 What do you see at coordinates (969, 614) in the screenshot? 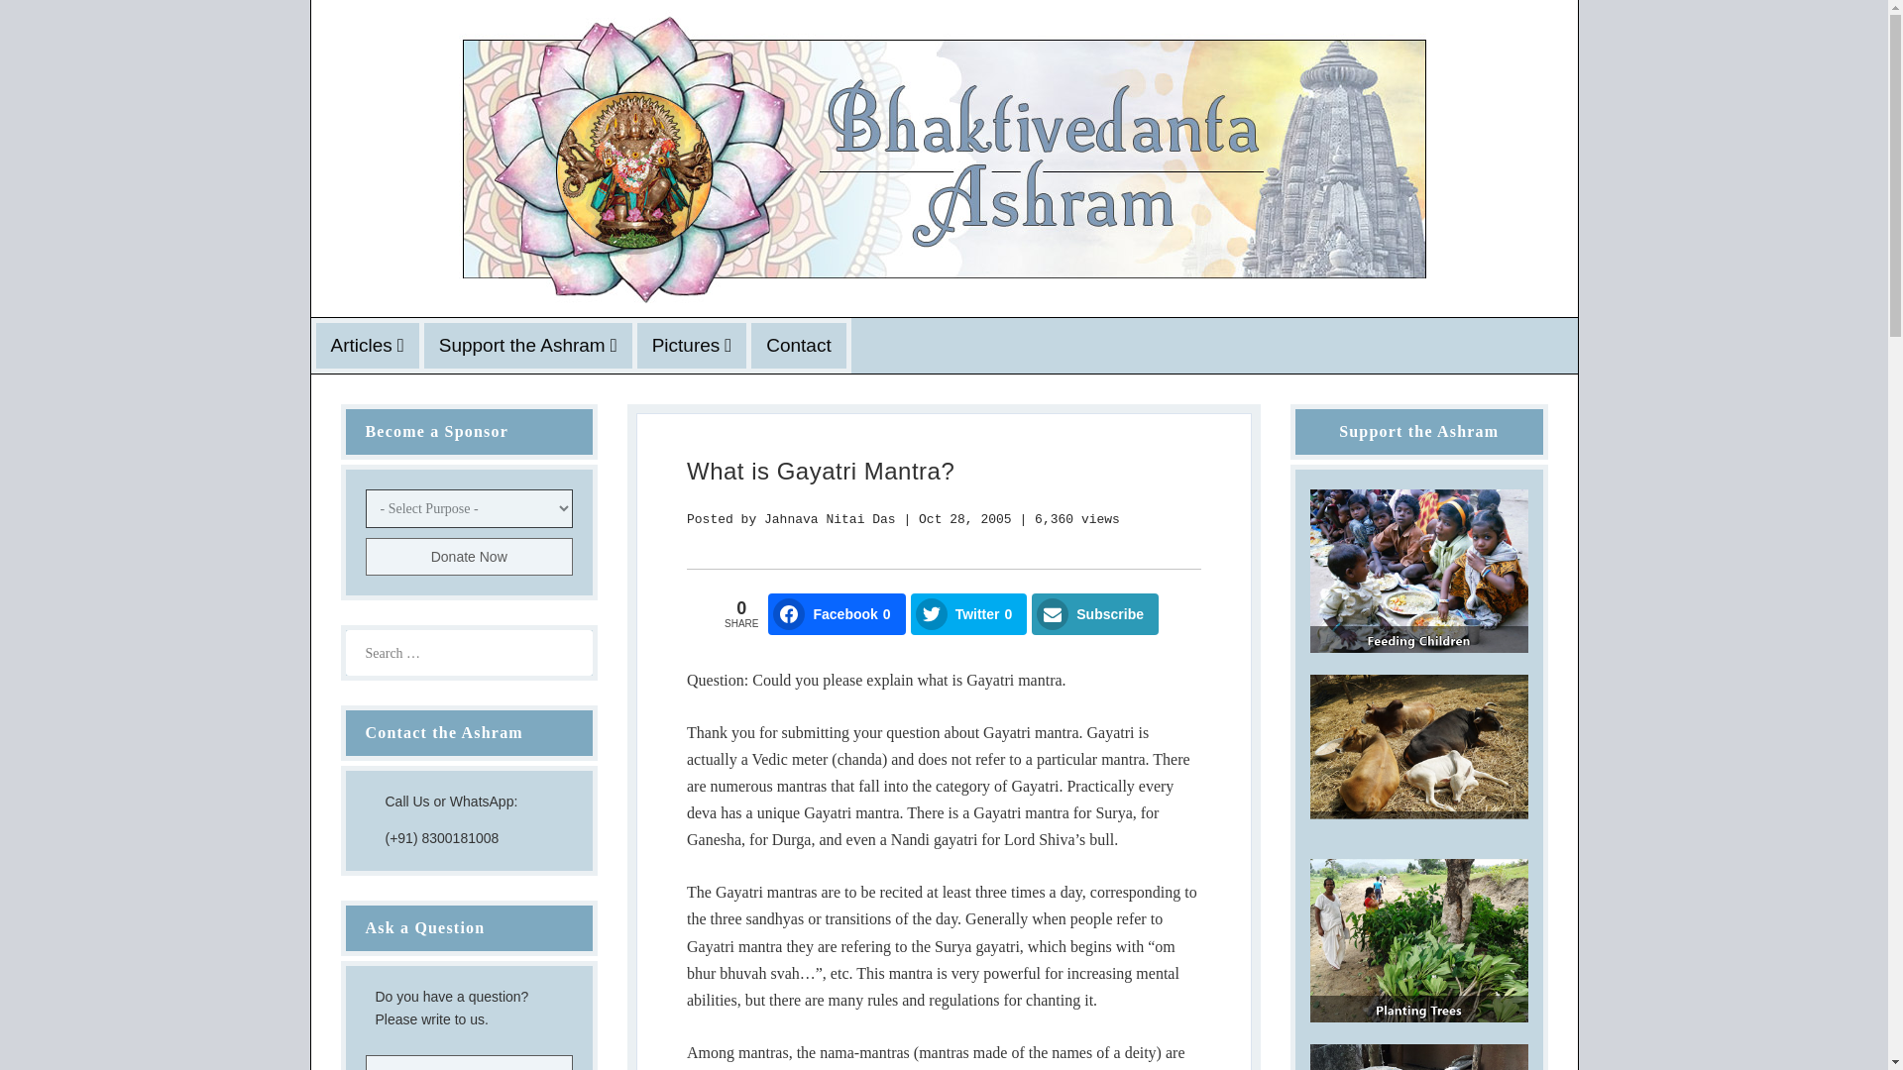
I see `Twitter0` at bounding box center [969, 614].